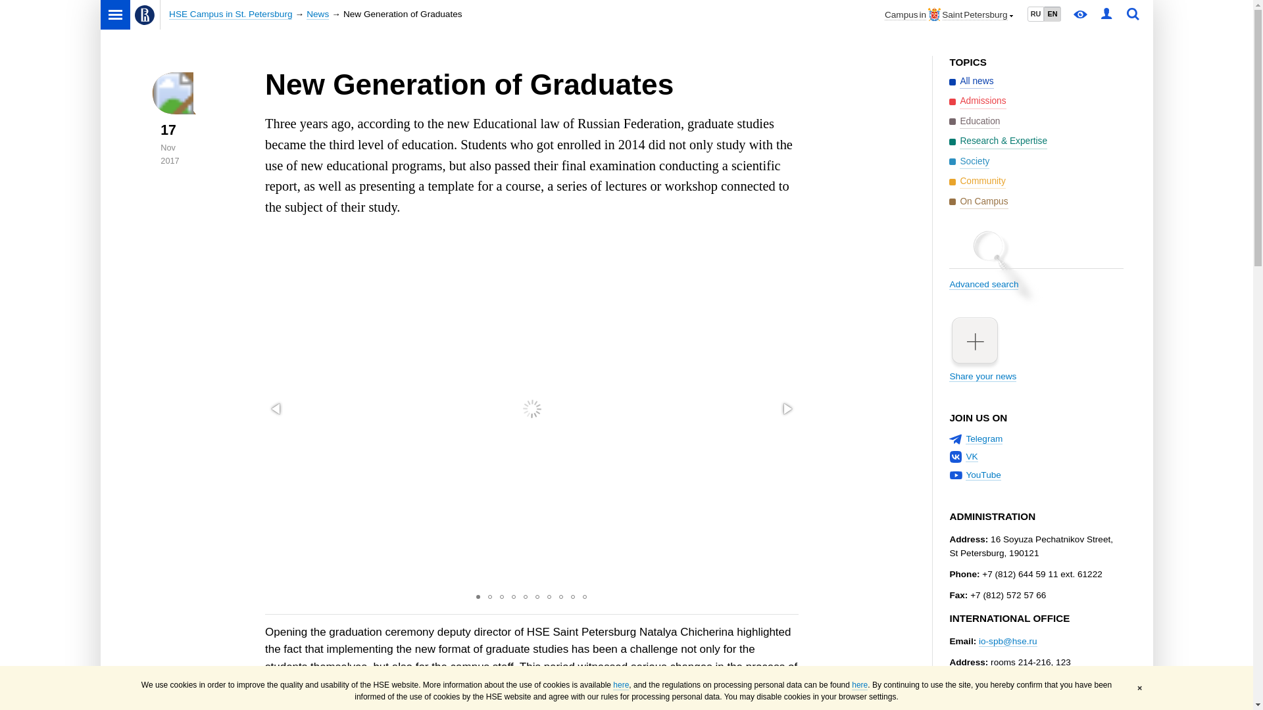  I want to click on Advanced search, so click(1035, 273).